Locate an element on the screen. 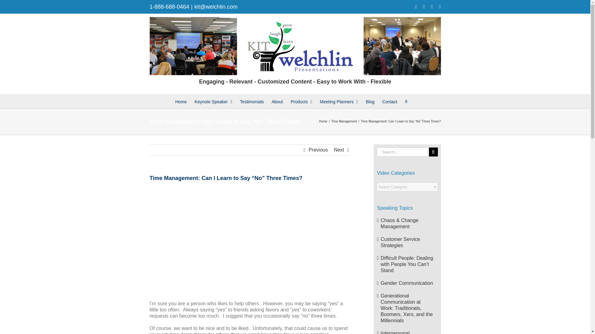 The height and width of the screenshot is (334, 595). Search is located at coordinates (406, 101).